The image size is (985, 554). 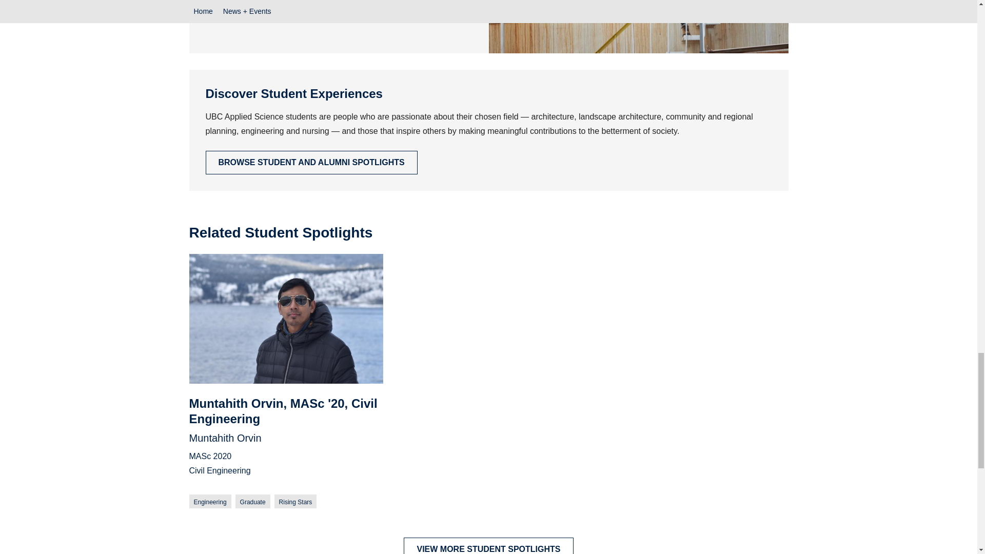 What do you see at coordinates (209, 502) in the screenshot?
I see `Engineering` at bounding box center [209, 502].